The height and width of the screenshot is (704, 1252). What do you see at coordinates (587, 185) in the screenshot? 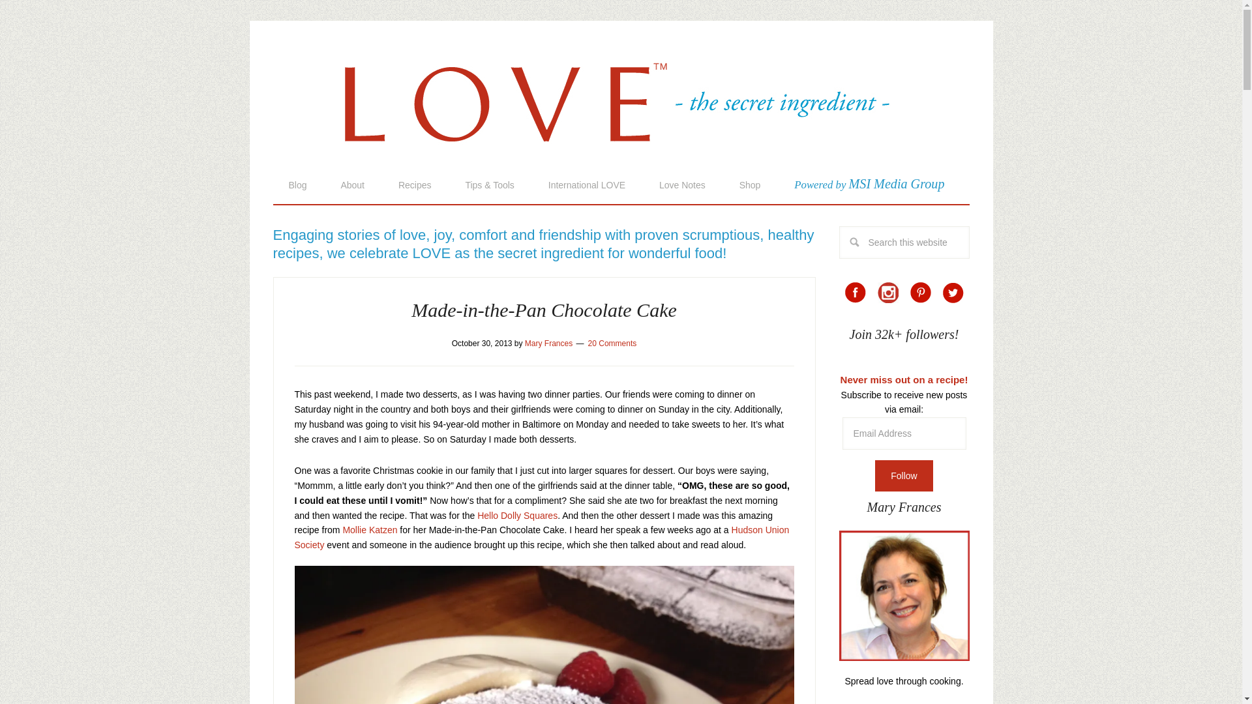
I see `International LOVE` at bounding box center [587, 185].